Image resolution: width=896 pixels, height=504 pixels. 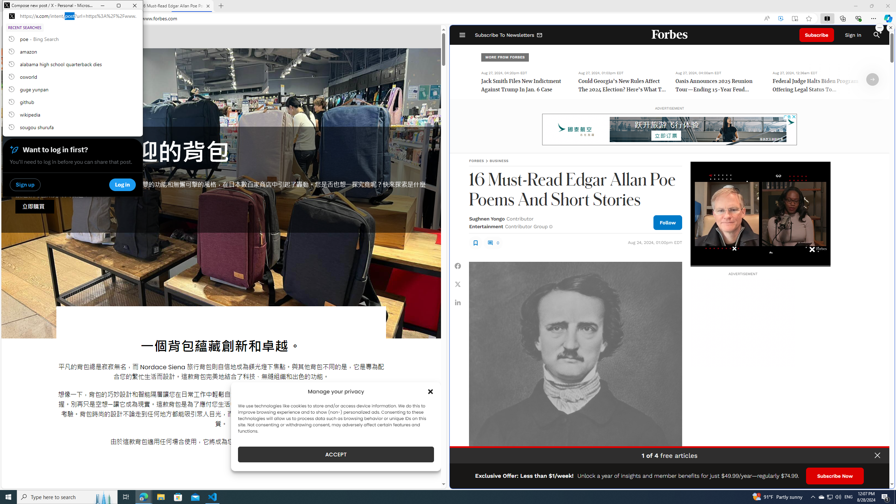 What do you see at coordinates (829, 497) in the screenshot?
I see `User Promoted Notification Area` at bounding box center [829, 497].